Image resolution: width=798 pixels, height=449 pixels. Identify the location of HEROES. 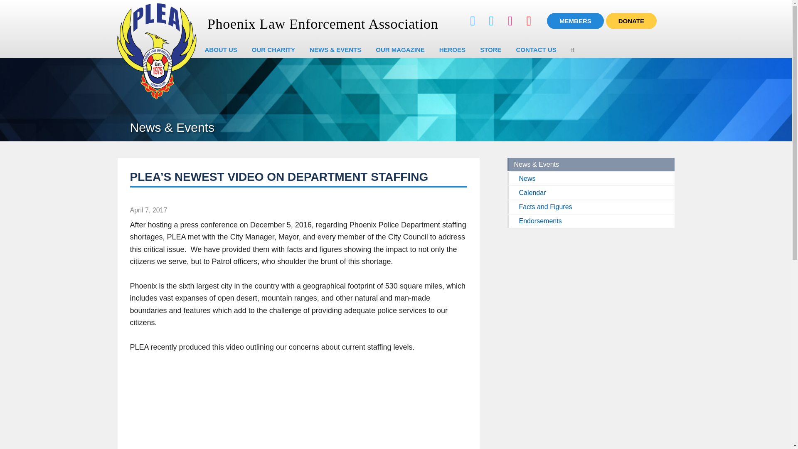
(452, 50).